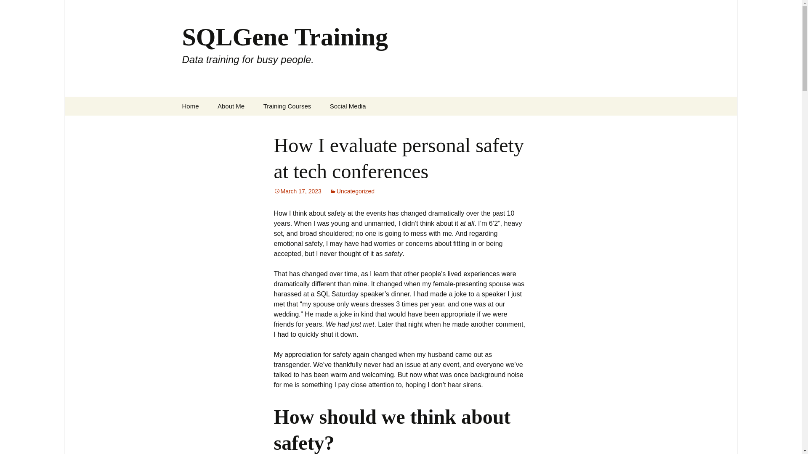 This screenshot has height=454, width=808. I want to click on Home, so click(190, 106).